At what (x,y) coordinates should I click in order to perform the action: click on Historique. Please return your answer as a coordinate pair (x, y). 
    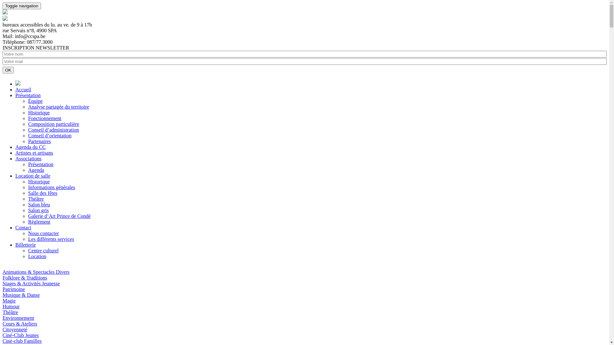
    Looking at the image, I should click on (39, 112).